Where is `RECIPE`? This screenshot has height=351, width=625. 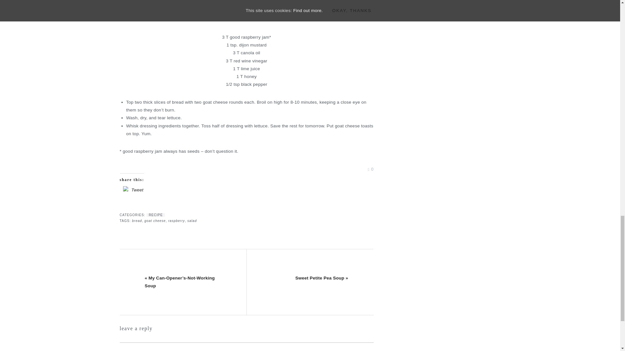
RECIPE is located at coordinates (156, 215).